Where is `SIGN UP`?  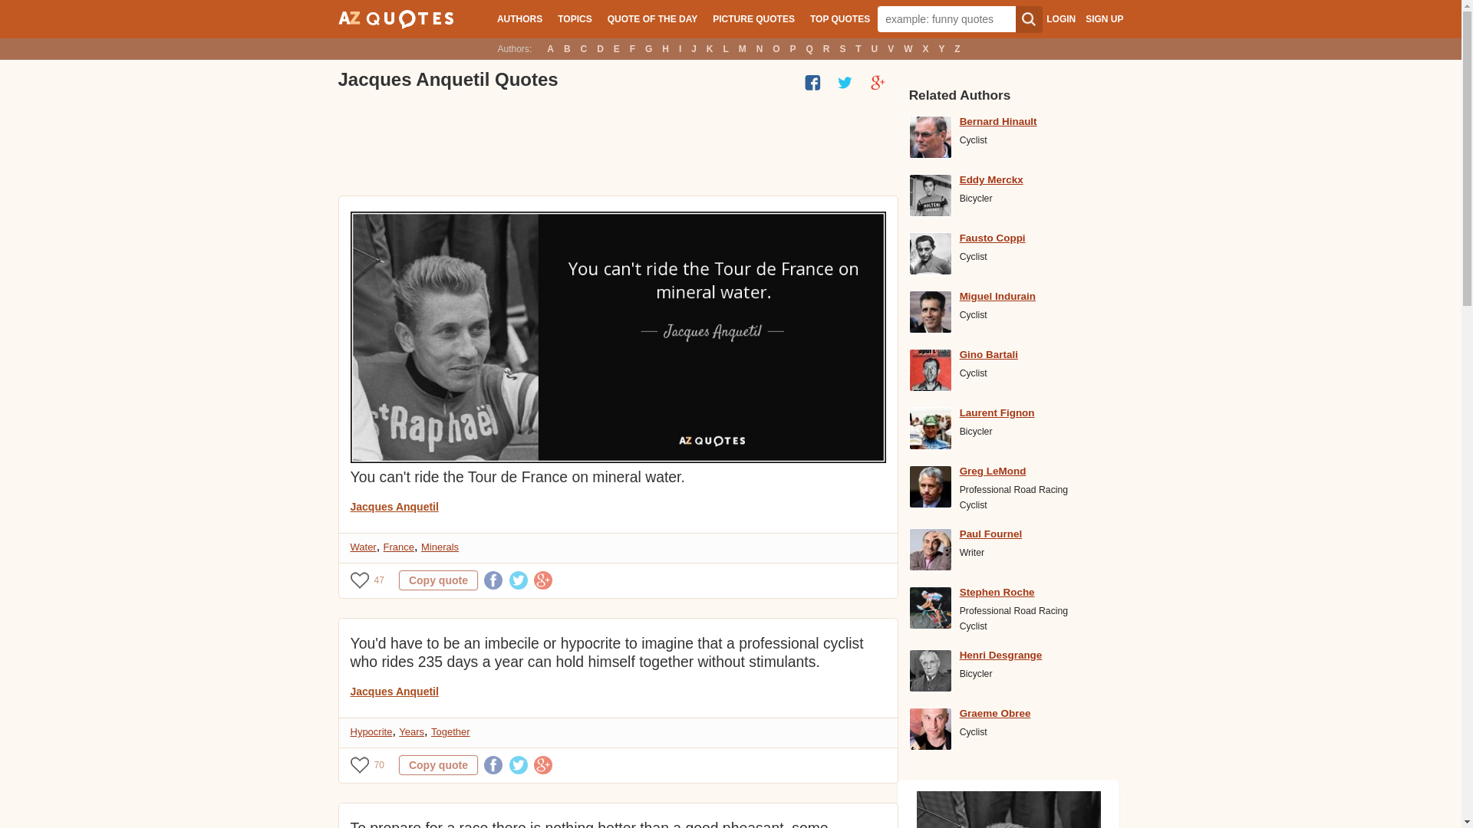
SIGN UP is located at coordinates (1104, 19).